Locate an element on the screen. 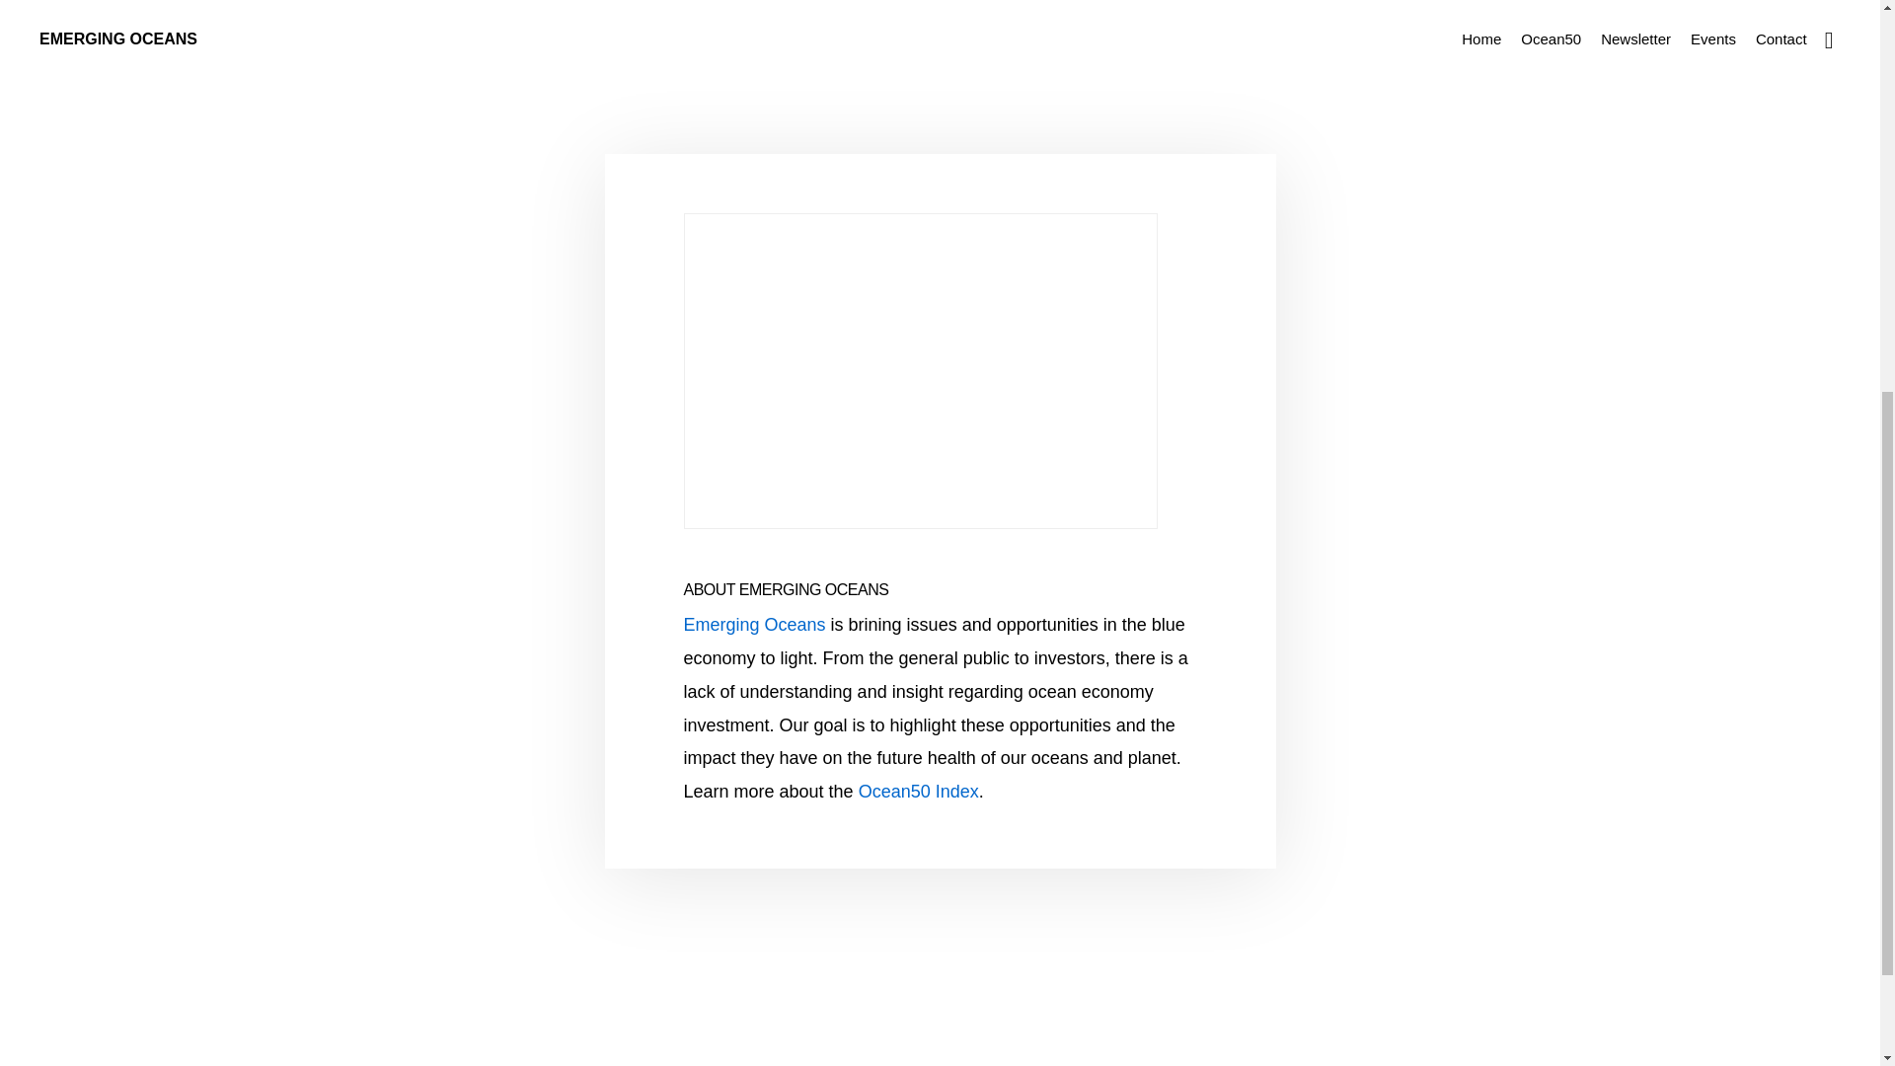 The width and height of the screenshot is (1895, 1066). OCEAN50 is located at coordinates (840, 318).